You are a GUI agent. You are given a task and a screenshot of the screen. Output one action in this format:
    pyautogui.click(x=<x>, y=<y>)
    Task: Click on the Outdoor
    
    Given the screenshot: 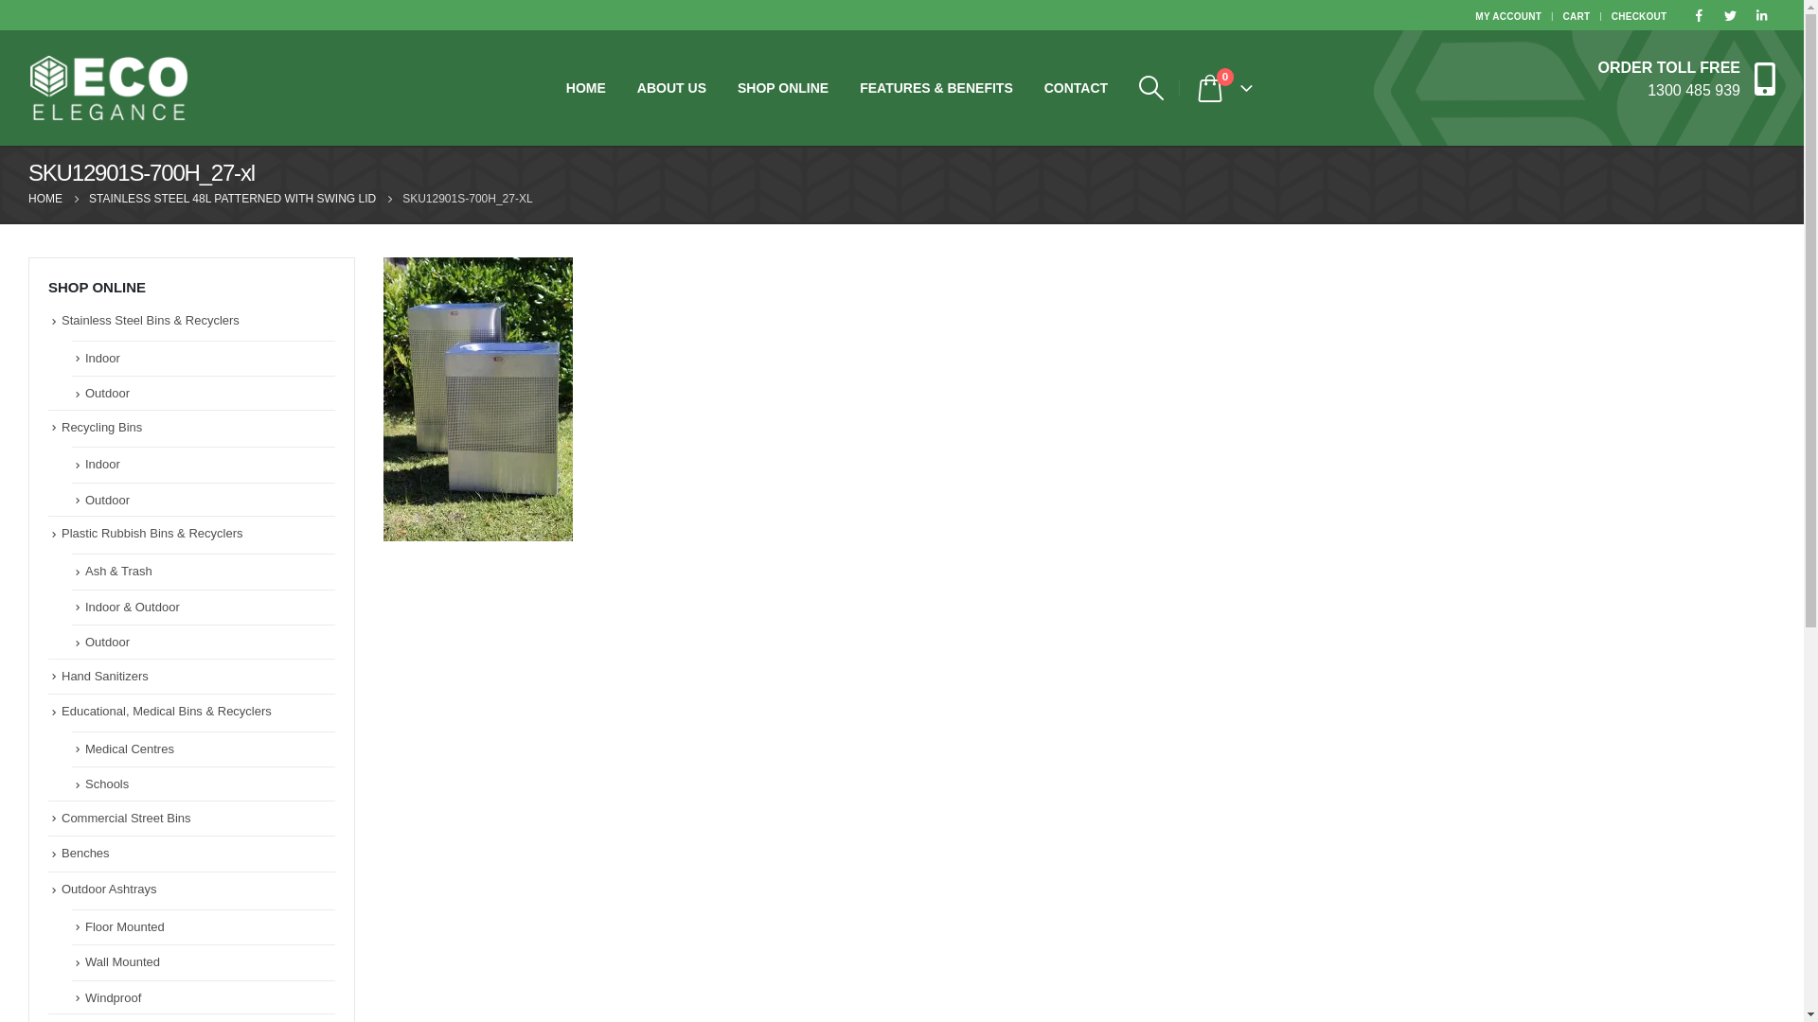 What is the action you would take?
    pyautogui.click(x=108, y=500)
    